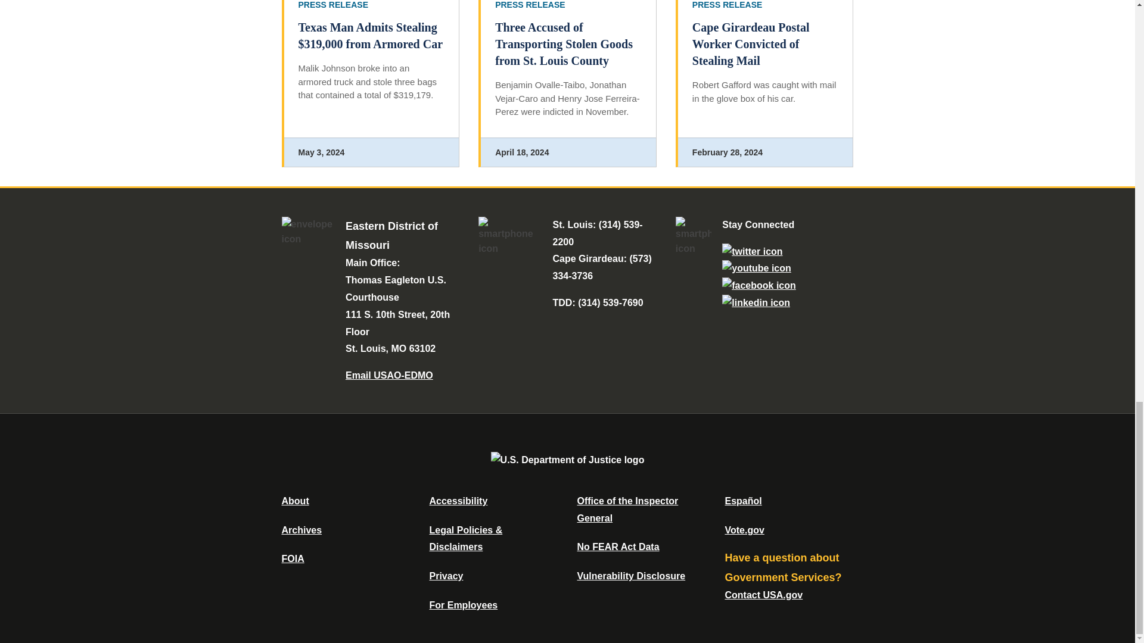 Image resolution: width=1144 pixels, height=643 pixels. Describe the element at coordinates (465, 538) in the screenshot. I see `Legal Policies and Disclaimers` at that location.